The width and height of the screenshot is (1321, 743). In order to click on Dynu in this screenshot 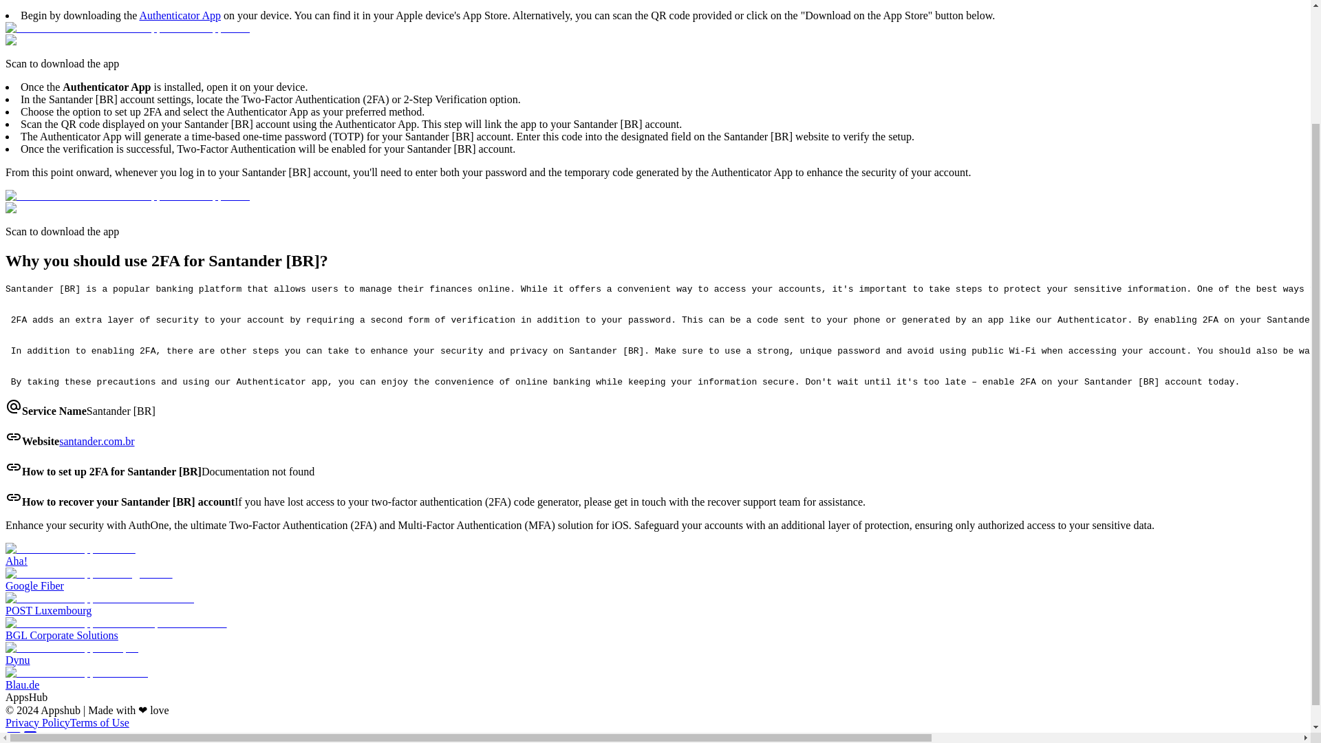, I will do `click(655, 654)`.